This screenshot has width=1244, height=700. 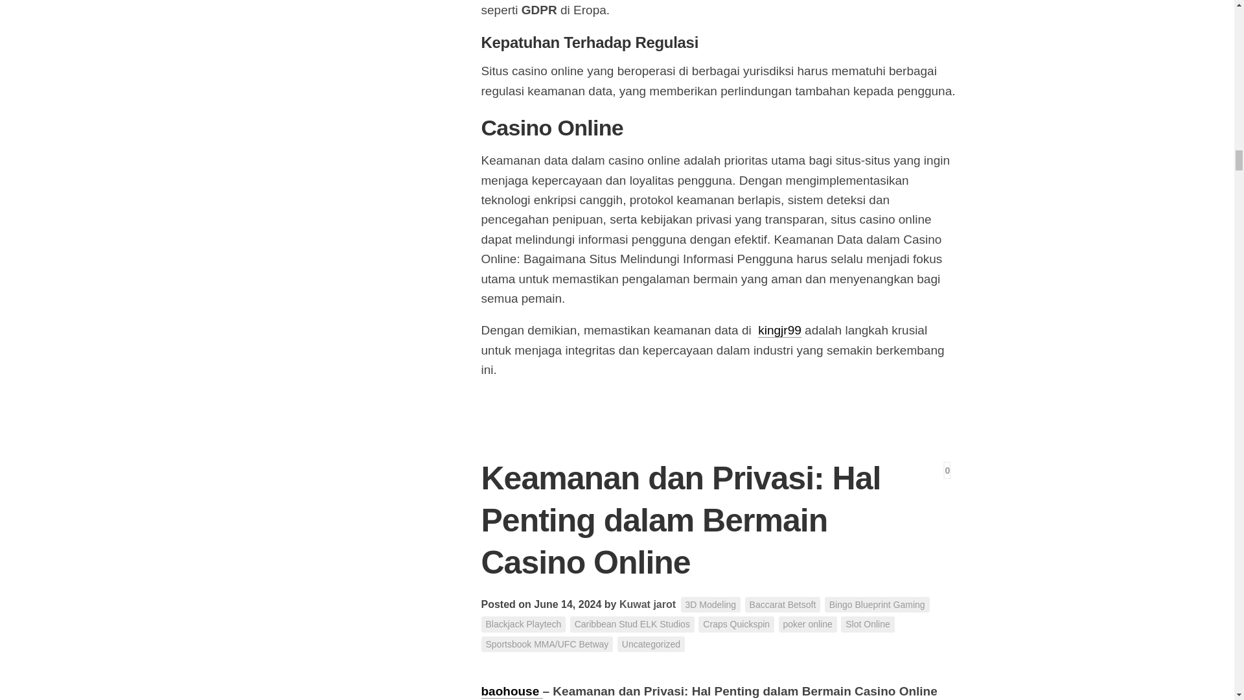 I want to click on Bingo Blueprint Gaming, so click(x=877, y=605).